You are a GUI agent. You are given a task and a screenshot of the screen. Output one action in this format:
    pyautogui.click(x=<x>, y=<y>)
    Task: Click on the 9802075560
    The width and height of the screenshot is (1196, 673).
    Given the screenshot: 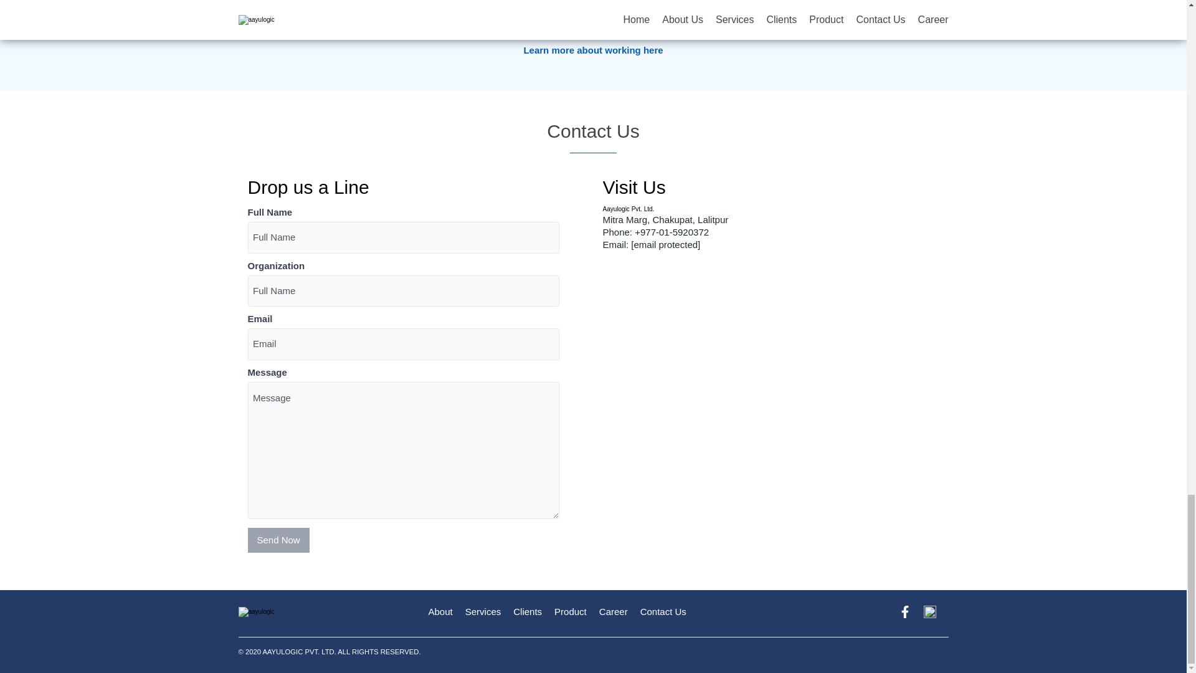 What is the action you would take?
    pyautogui.click(x=735, y=33)
    